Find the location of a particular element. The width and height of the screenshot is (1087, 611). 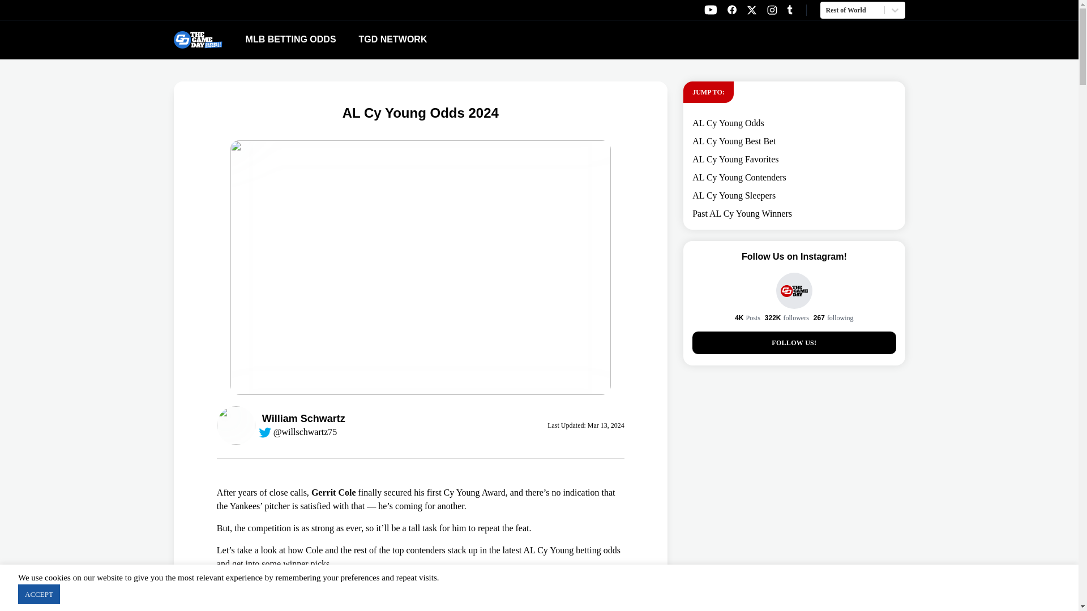

TGD Youtube Channel is located at coordinates (752, 10).